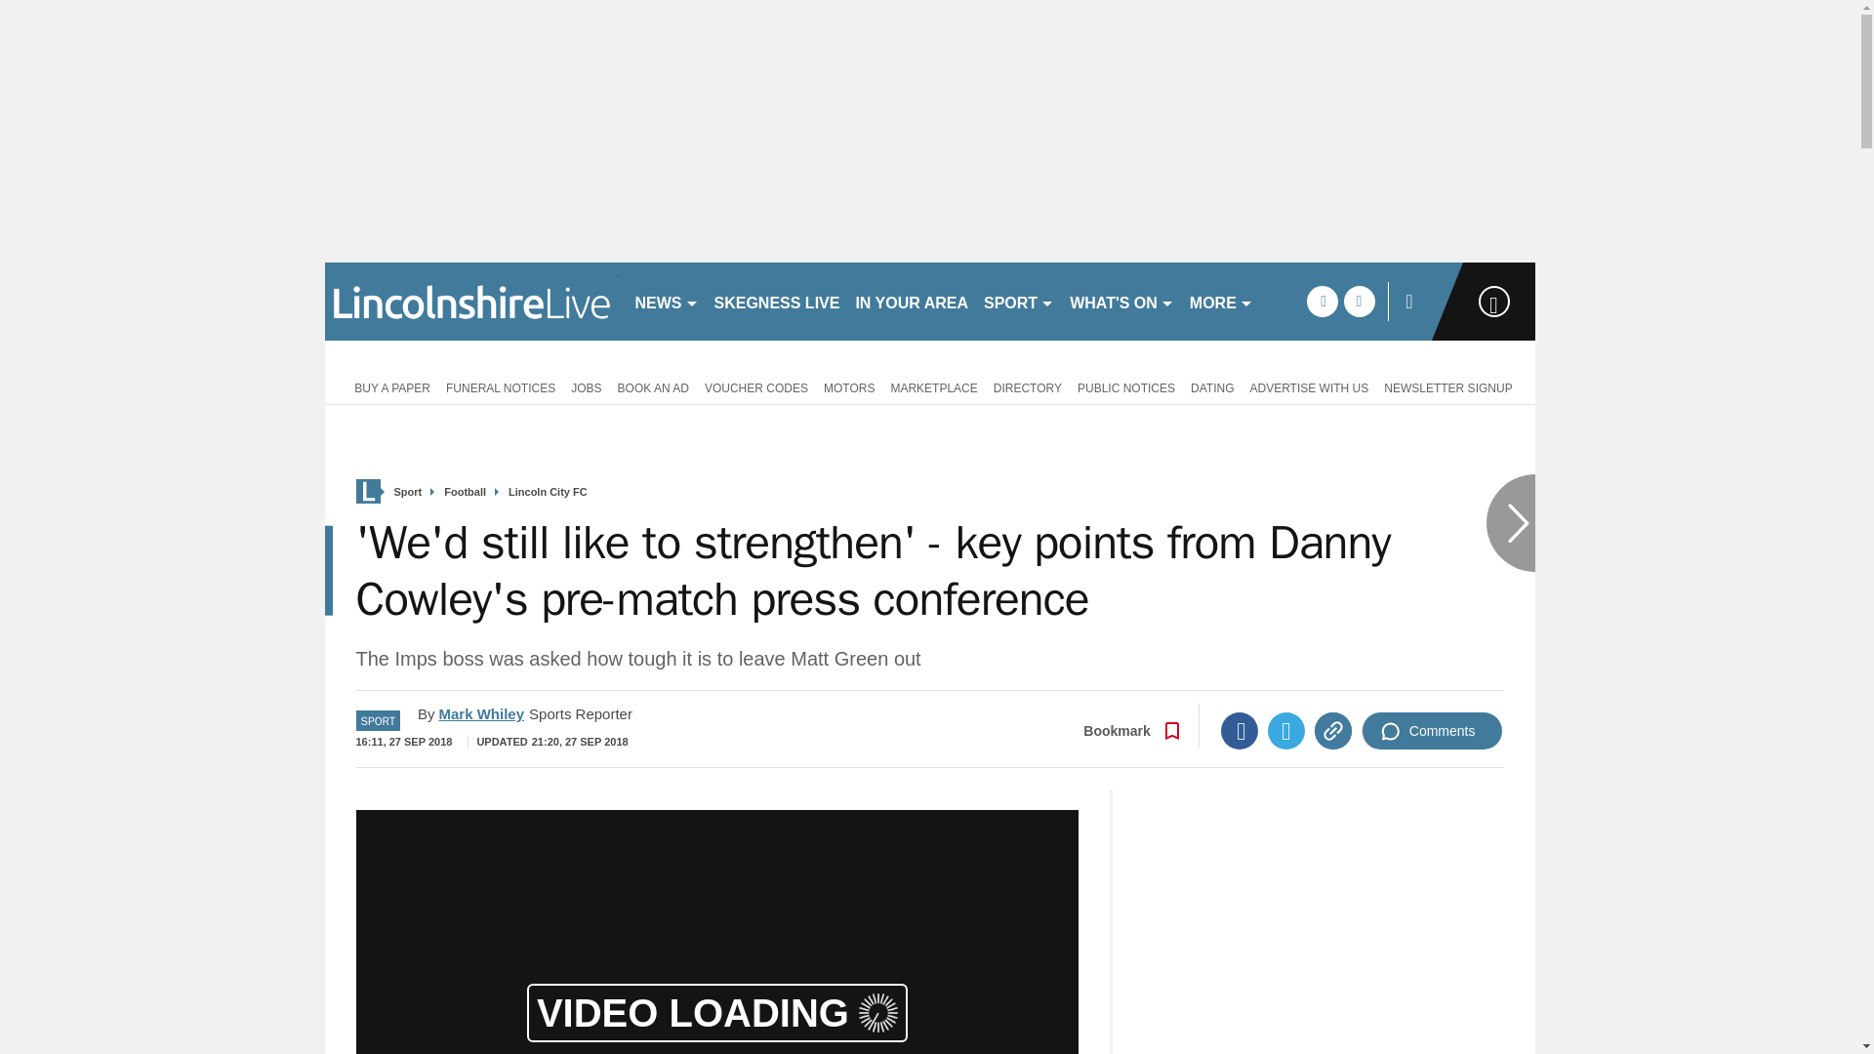 The image size is (1874, 1054). I want to click on lincolnshirelive, so click(470, 301).